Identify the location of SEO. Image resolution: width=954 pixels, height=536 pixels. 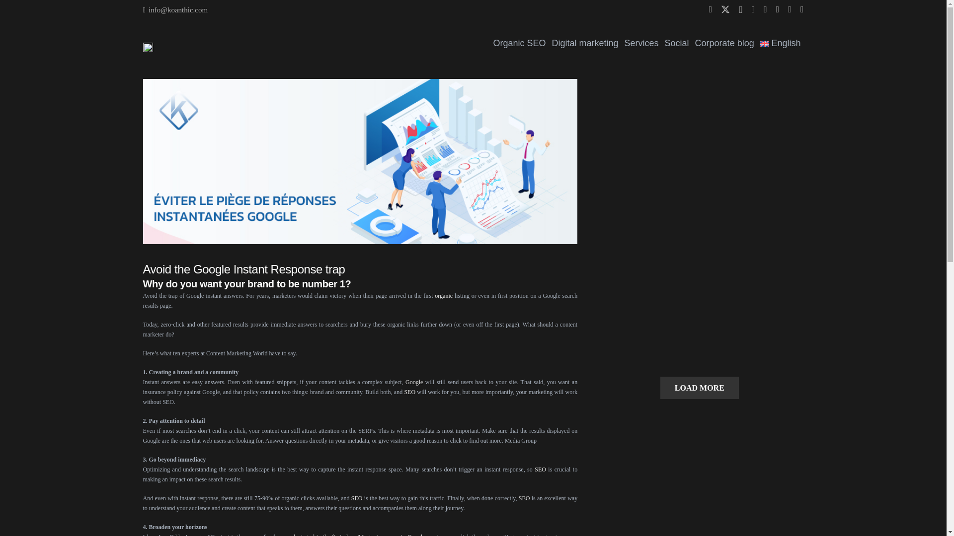
(409, 392).